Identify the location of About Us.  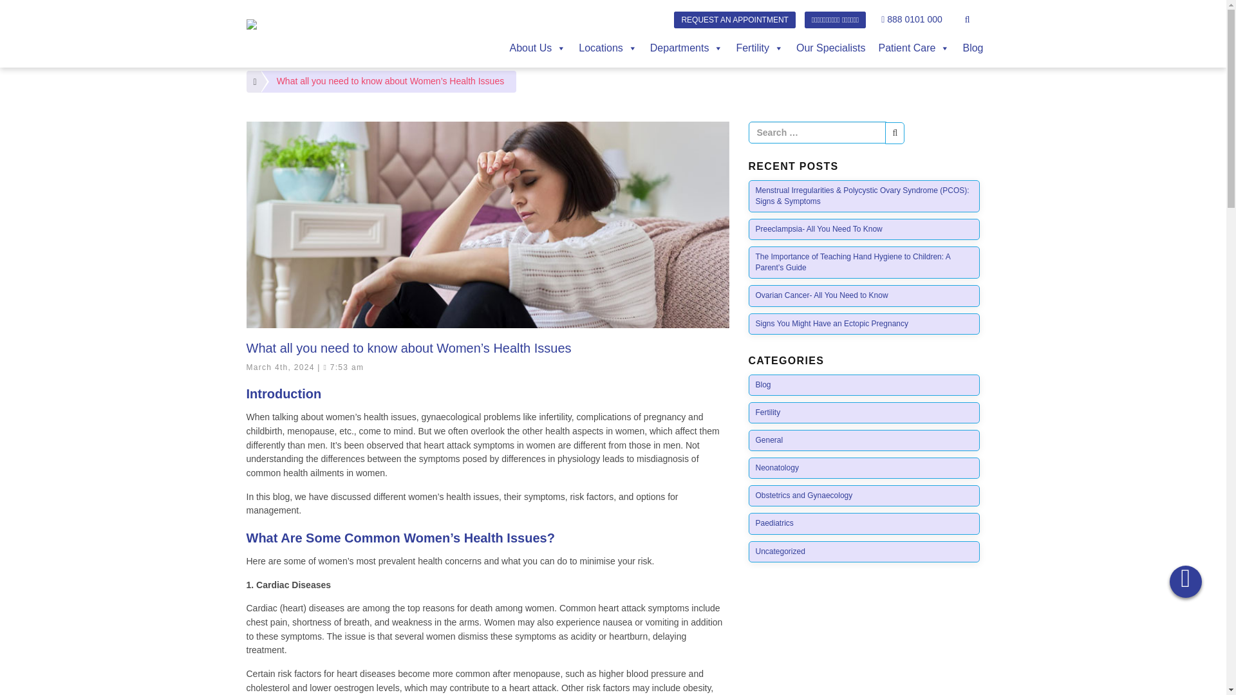
(537, 48).